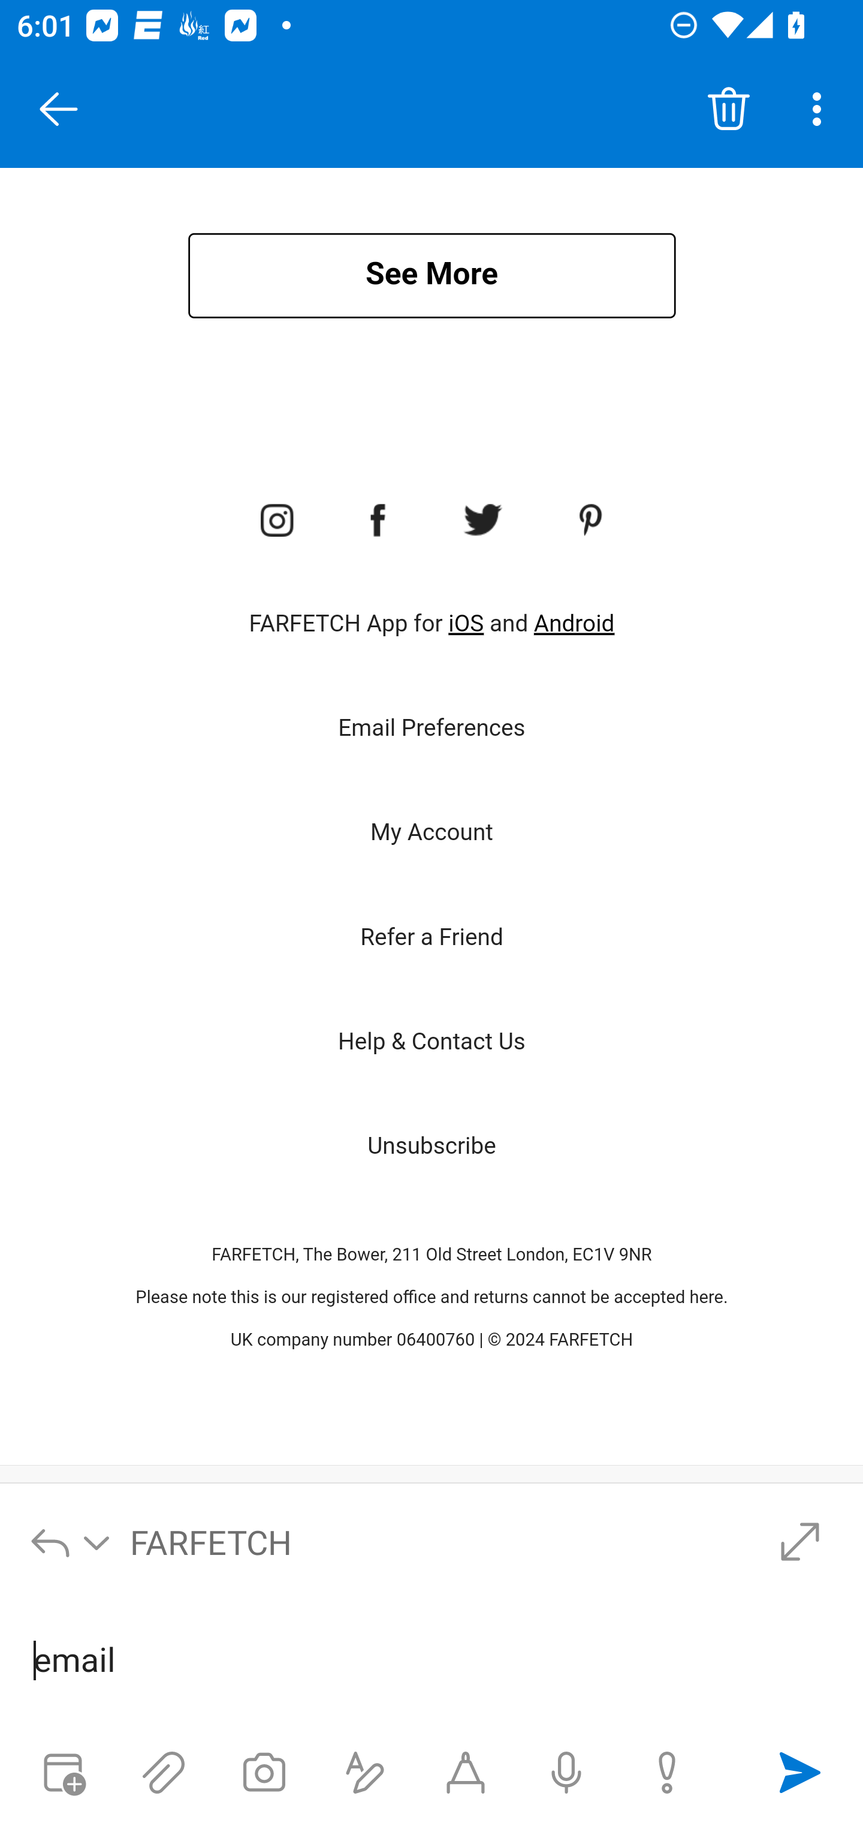 This screenshot has width=863, height=1823. I want to click on Importance, so click(666, 1773).